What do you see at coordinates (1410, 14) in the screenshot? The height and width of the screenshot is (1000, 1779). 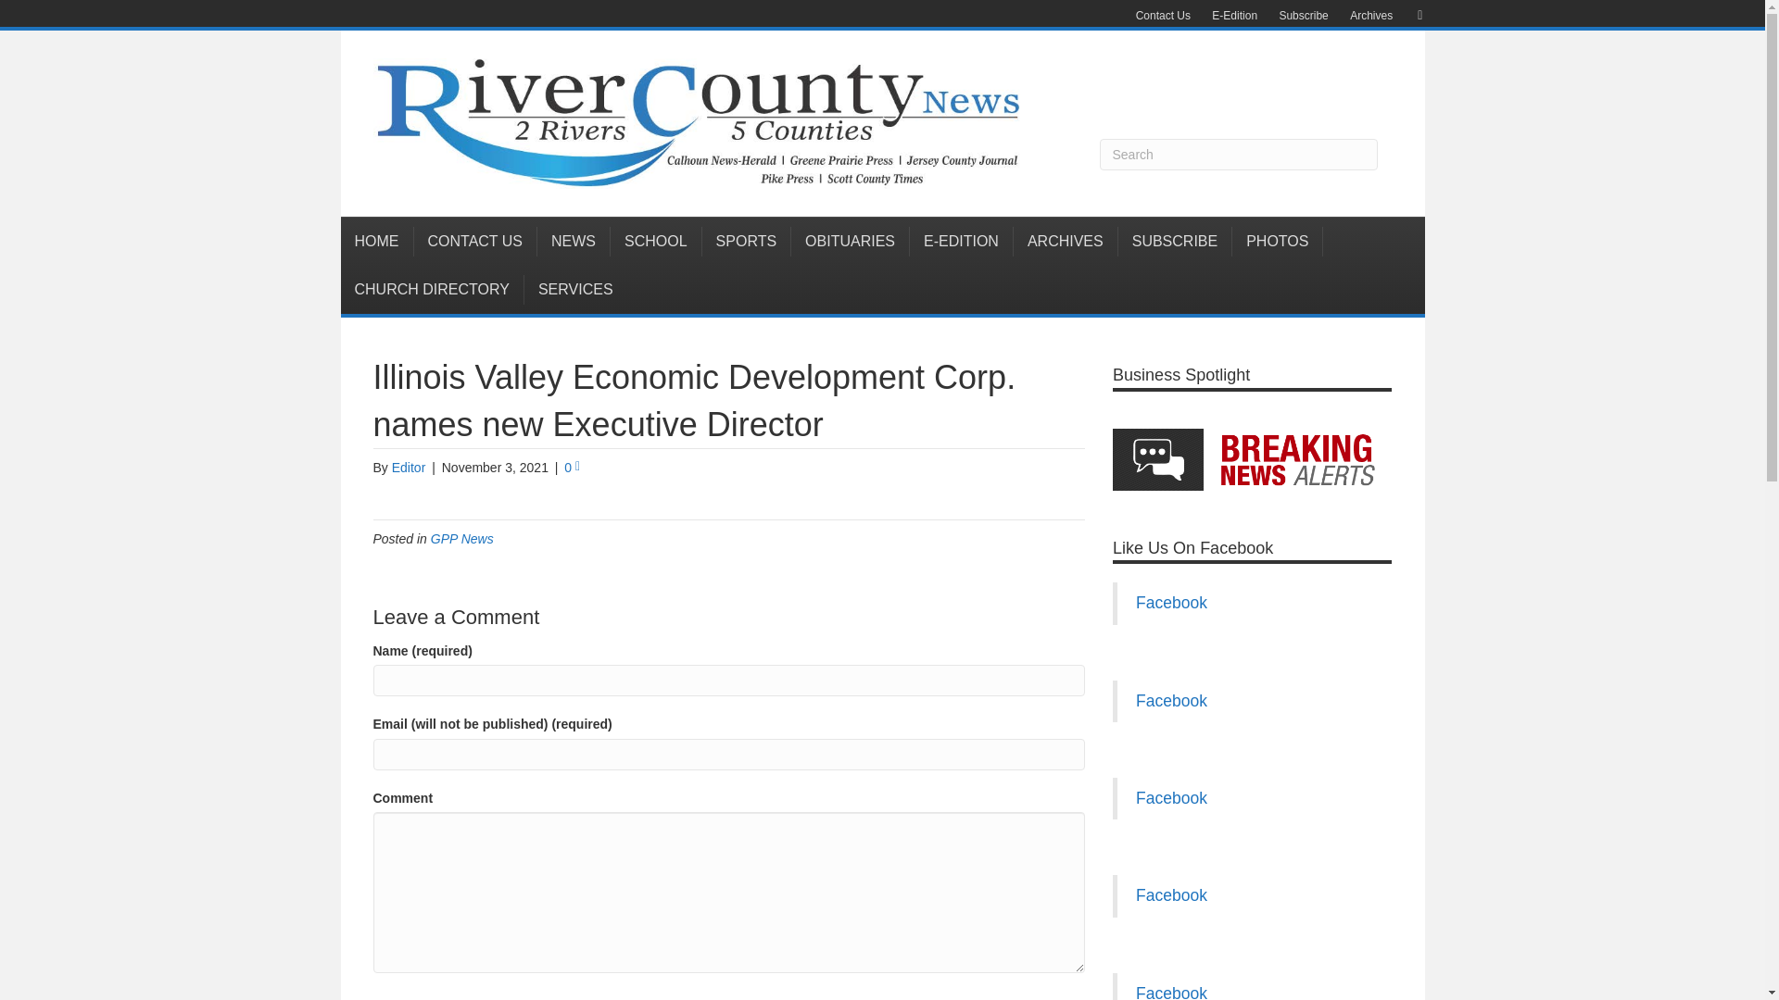 I see `Email` at bounding box center [1410, 14].